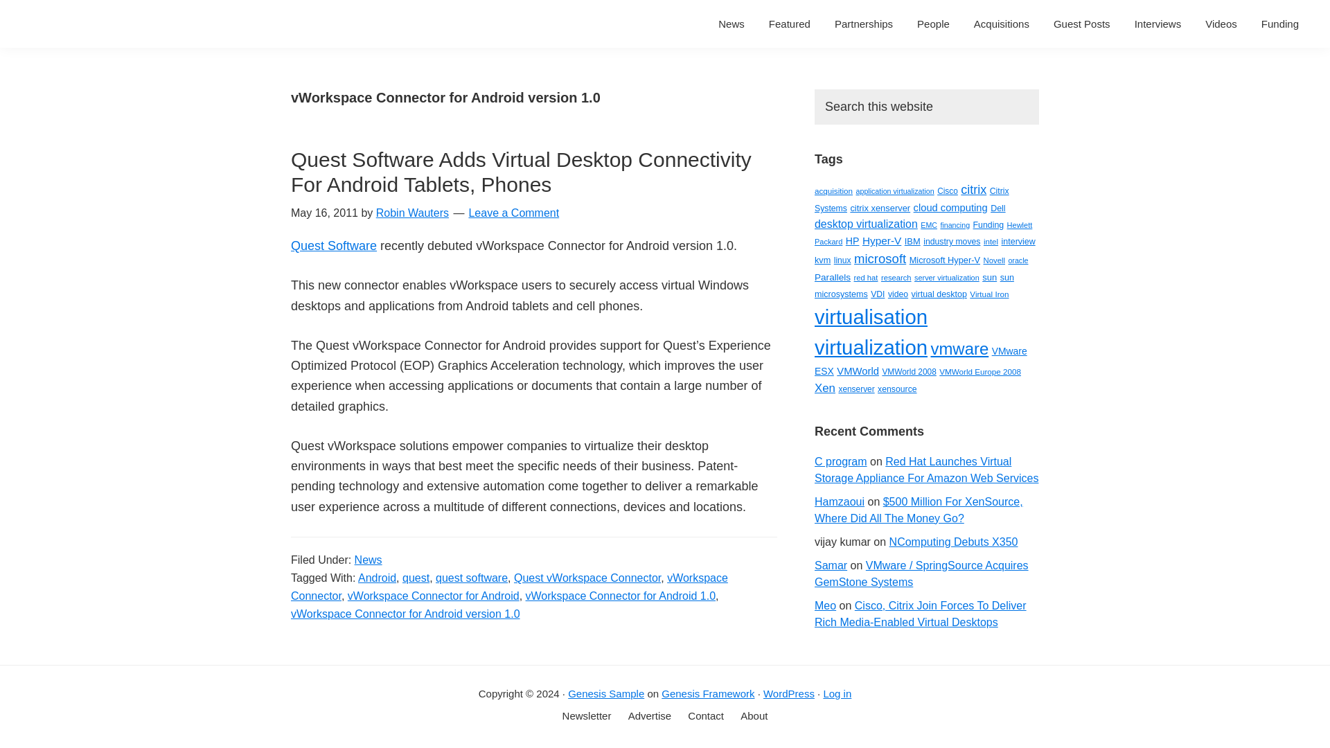  What do you see at coordinates (472, 578) in the screenshot?
I see `quest software` at bounding box center [472, 578].